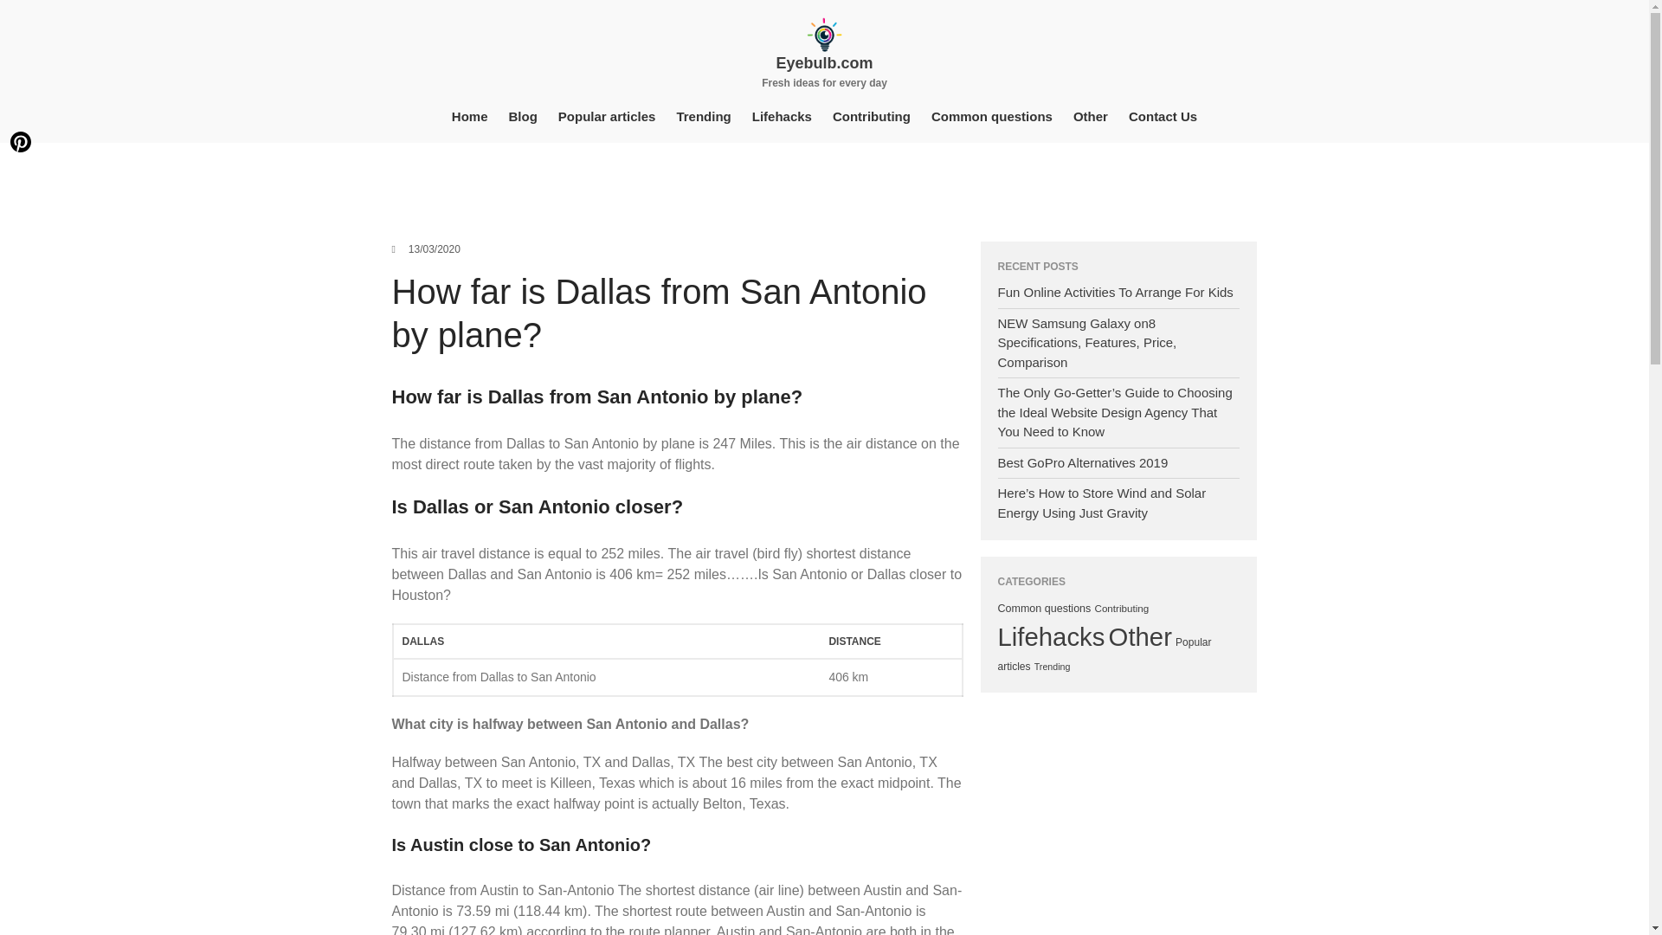 The height and width of the screenshot is (935, 1662). What do you see at coordinates (21, 245) in the screenshot?
I see `WhatsApp` at bounding box center [21, 245].